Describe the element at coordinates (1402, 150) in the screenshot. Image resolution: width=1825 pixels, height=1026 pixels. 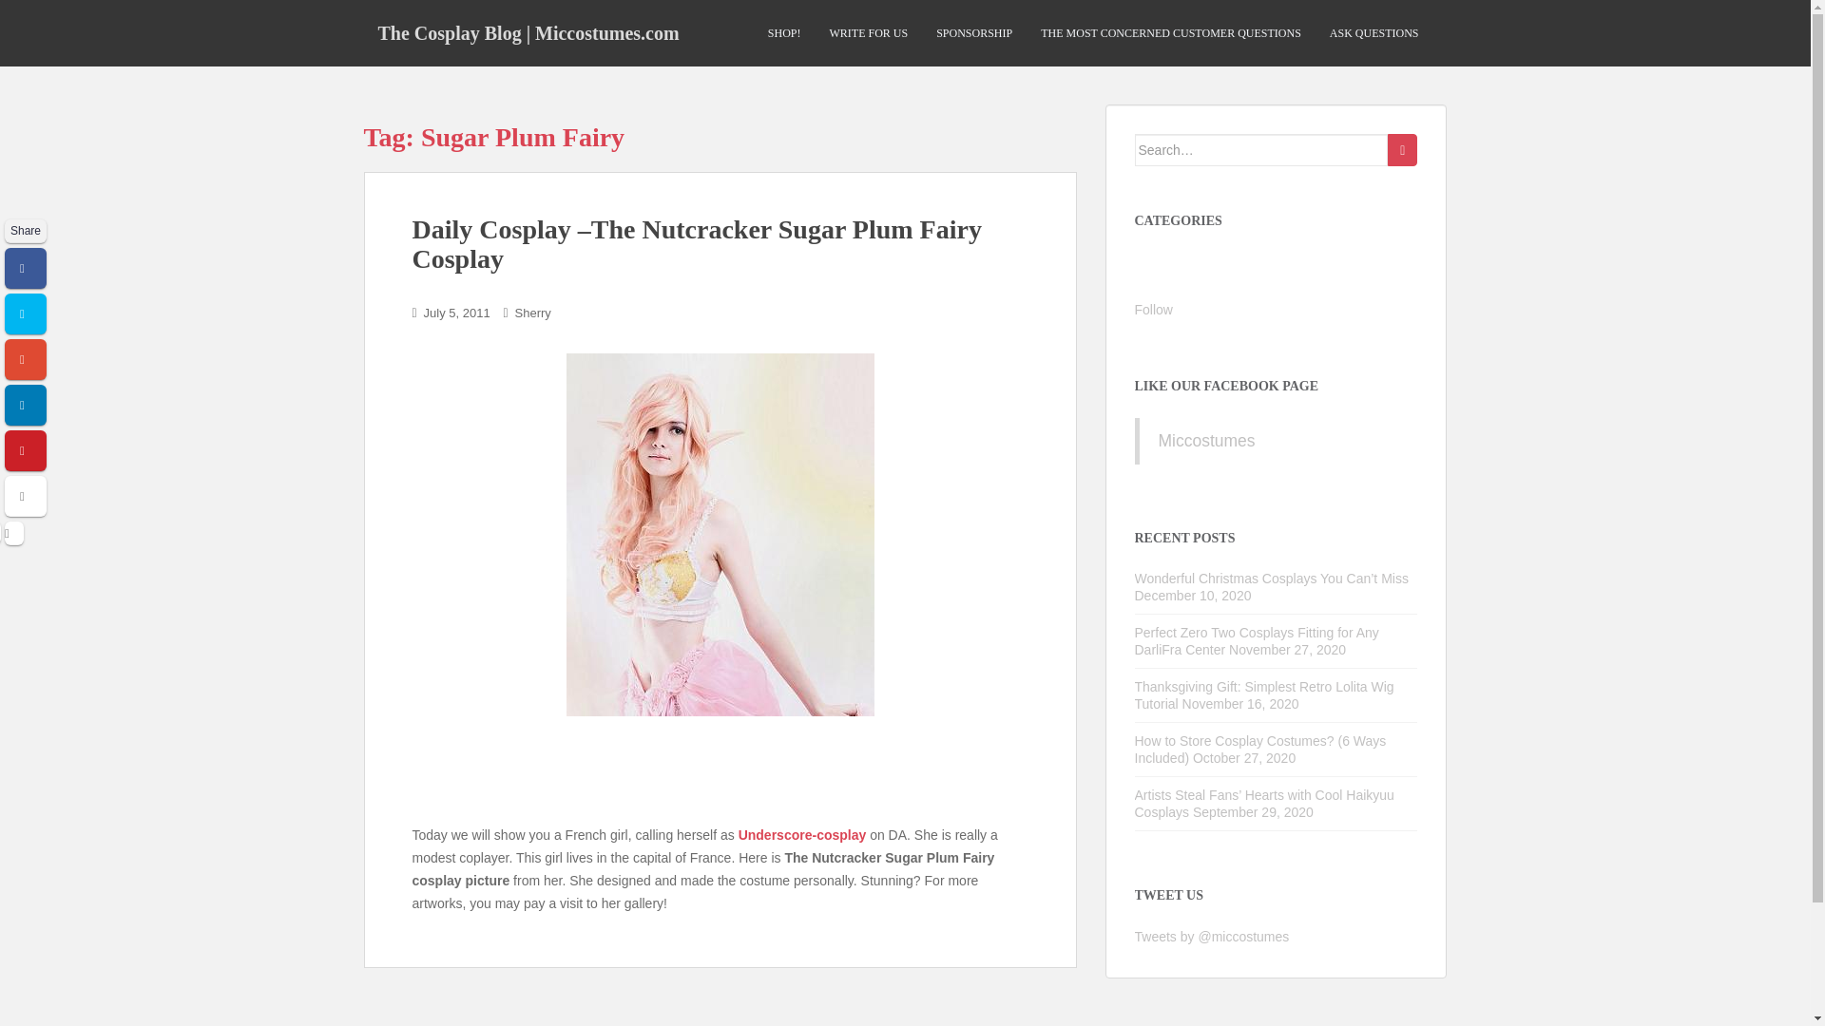
I see `Search` at that location.